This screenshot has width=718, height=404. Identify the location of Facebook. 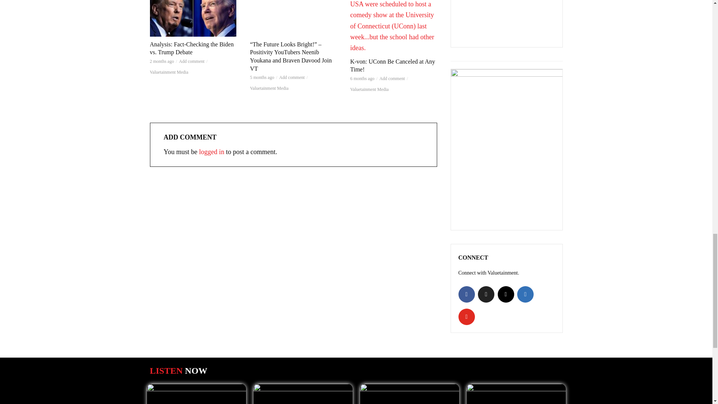
(467, 294).